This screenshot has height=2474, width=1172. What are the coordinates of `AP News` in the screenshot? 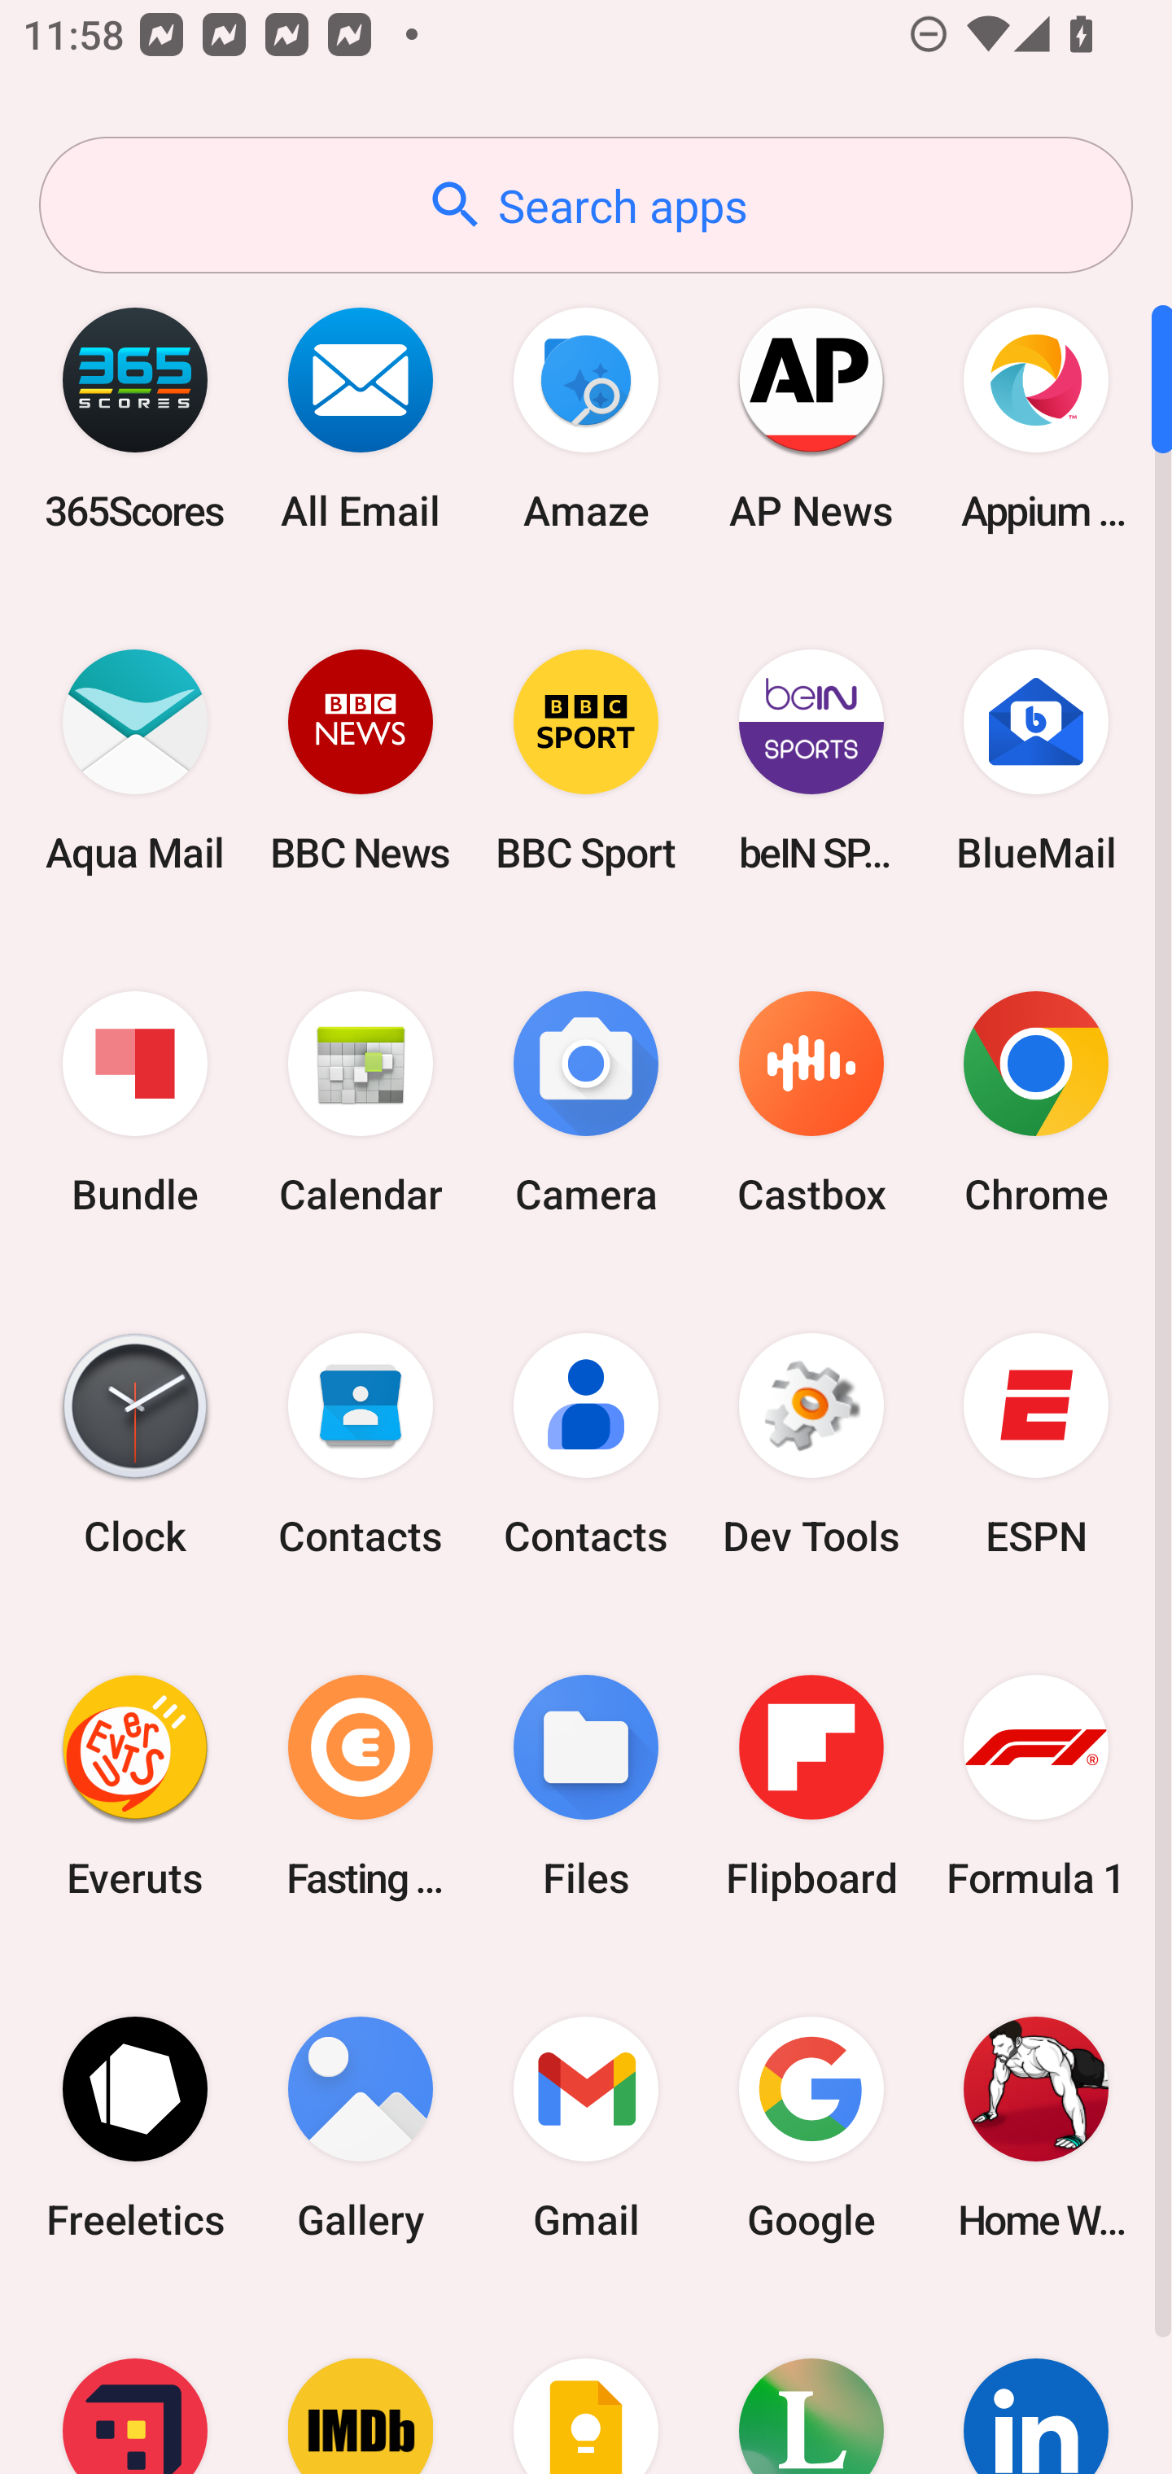 It's located at (811, 418).